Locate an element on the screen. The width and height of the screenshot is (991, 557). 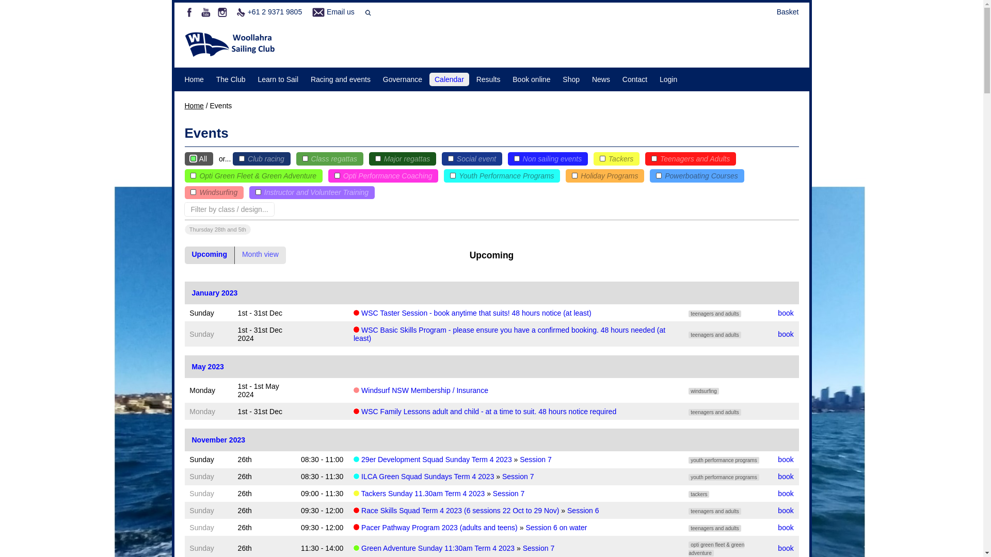
Powerboating Courses is located at coordinates (697, 176).